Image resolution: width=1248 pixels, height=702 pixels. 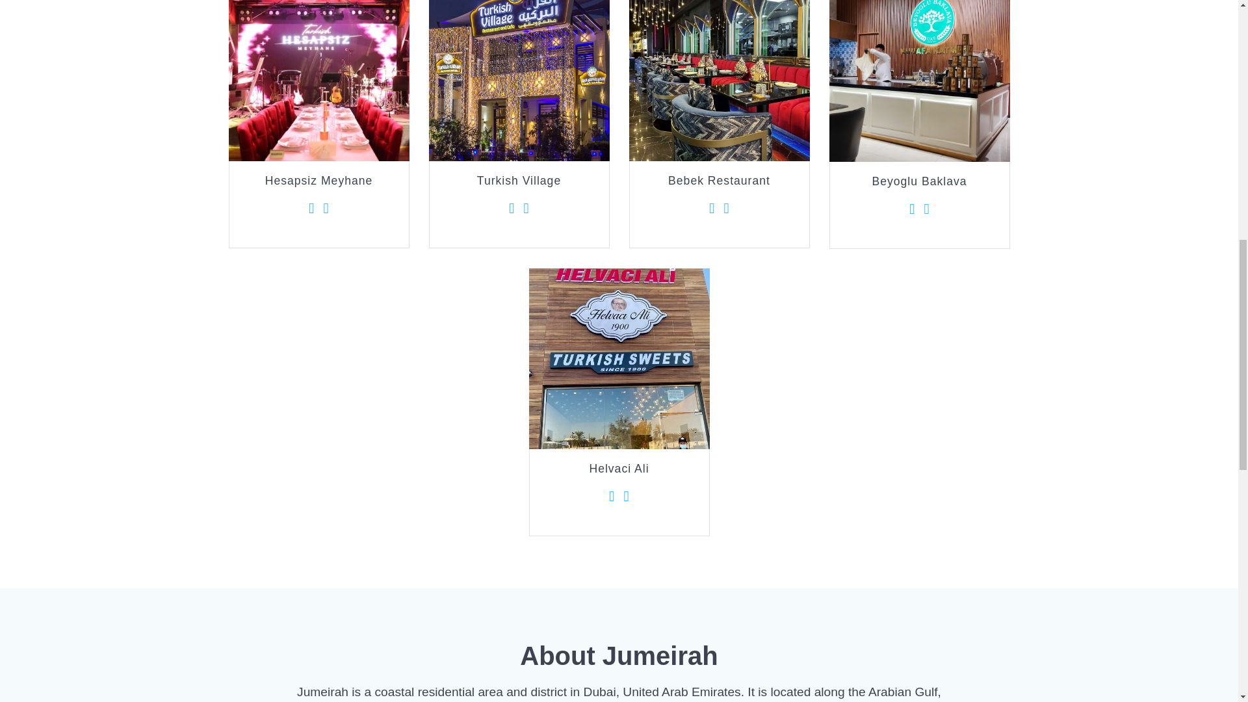 I want to click on cropped-Bebek-Restaurant.jpg, so click(x=719, y=81).